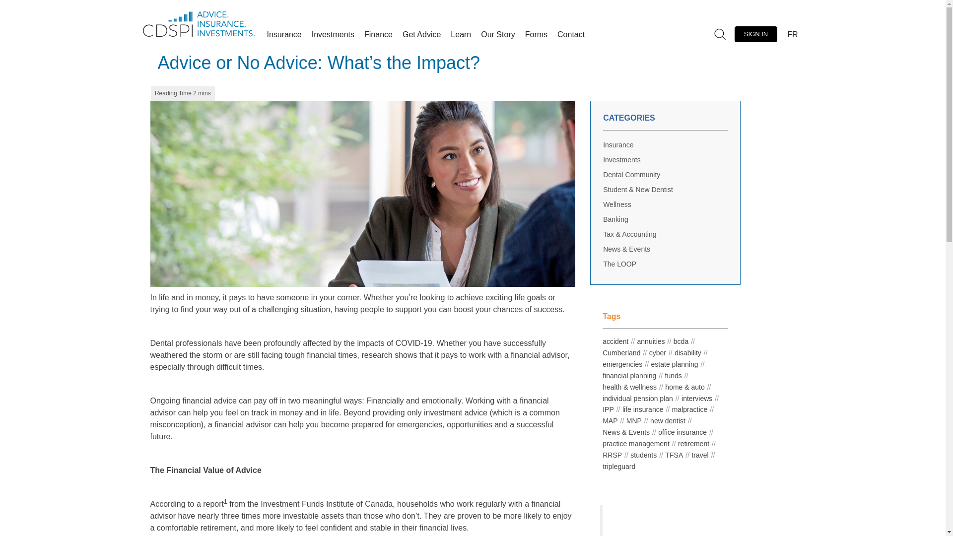 The height and width of the screenshot is (536, 953). What do you see at coordinates (284, 35) in the screenshot?
I see `Insurance` at bounding box center [284, 35].